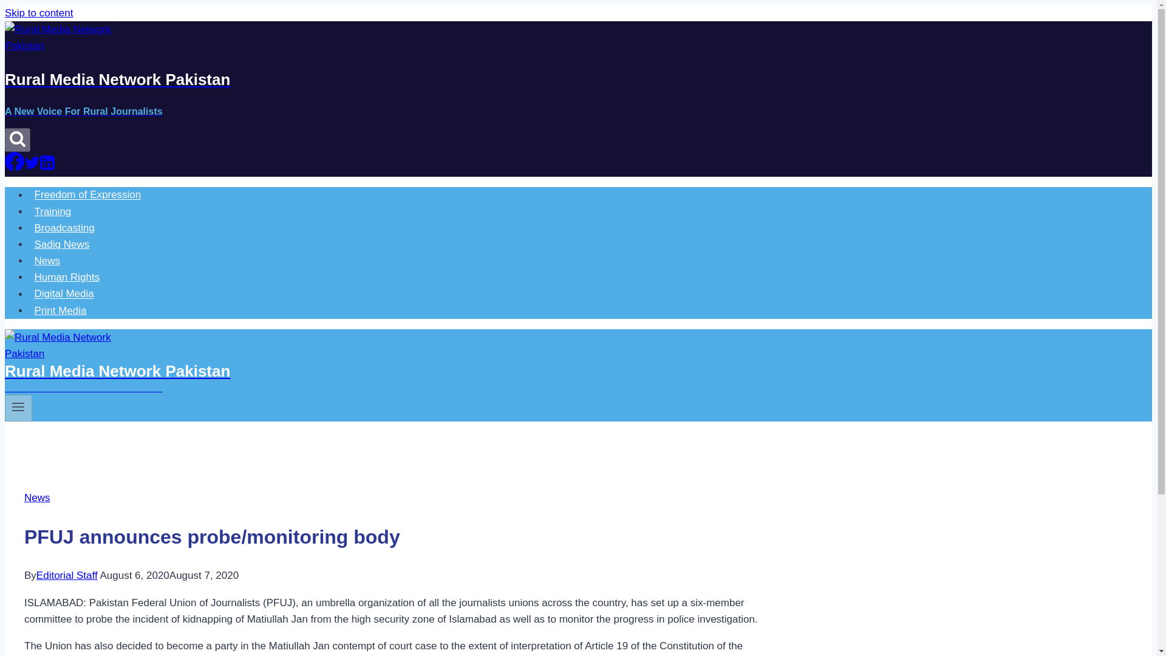 The height and width of the screenshot is (656, 1166). What do you see at coordinates (17, 140) in the screenshot?
I see `Search` at bounding box center [17, 140].